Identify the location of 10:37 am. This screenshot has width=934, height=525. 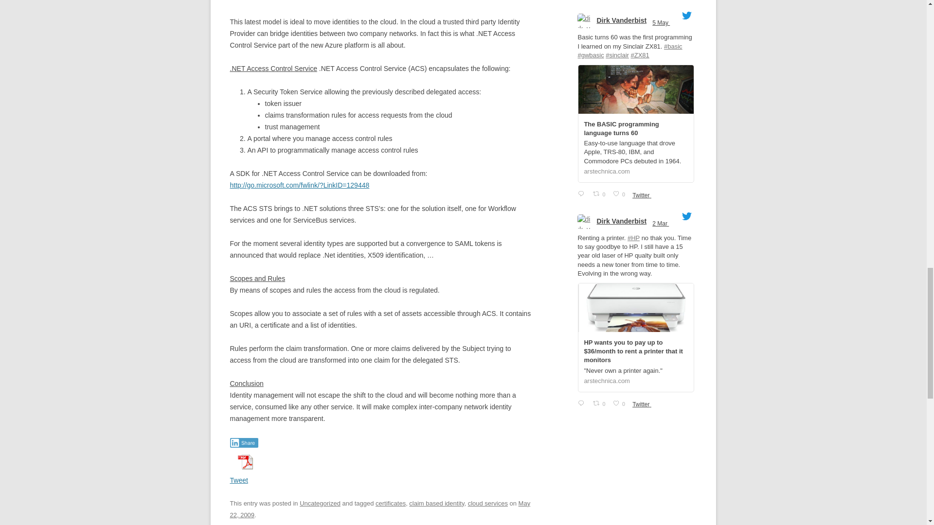
(380, 509).